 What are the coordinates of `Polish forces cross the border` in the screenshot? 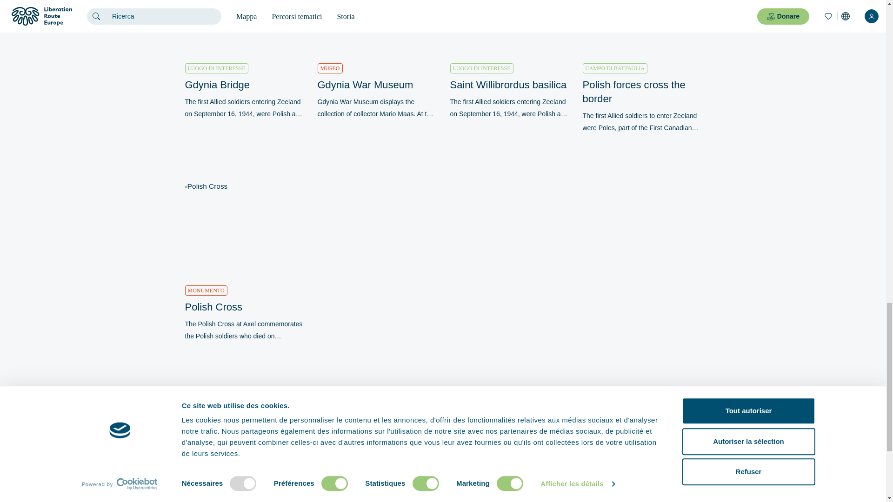 It's located at (641, 92).